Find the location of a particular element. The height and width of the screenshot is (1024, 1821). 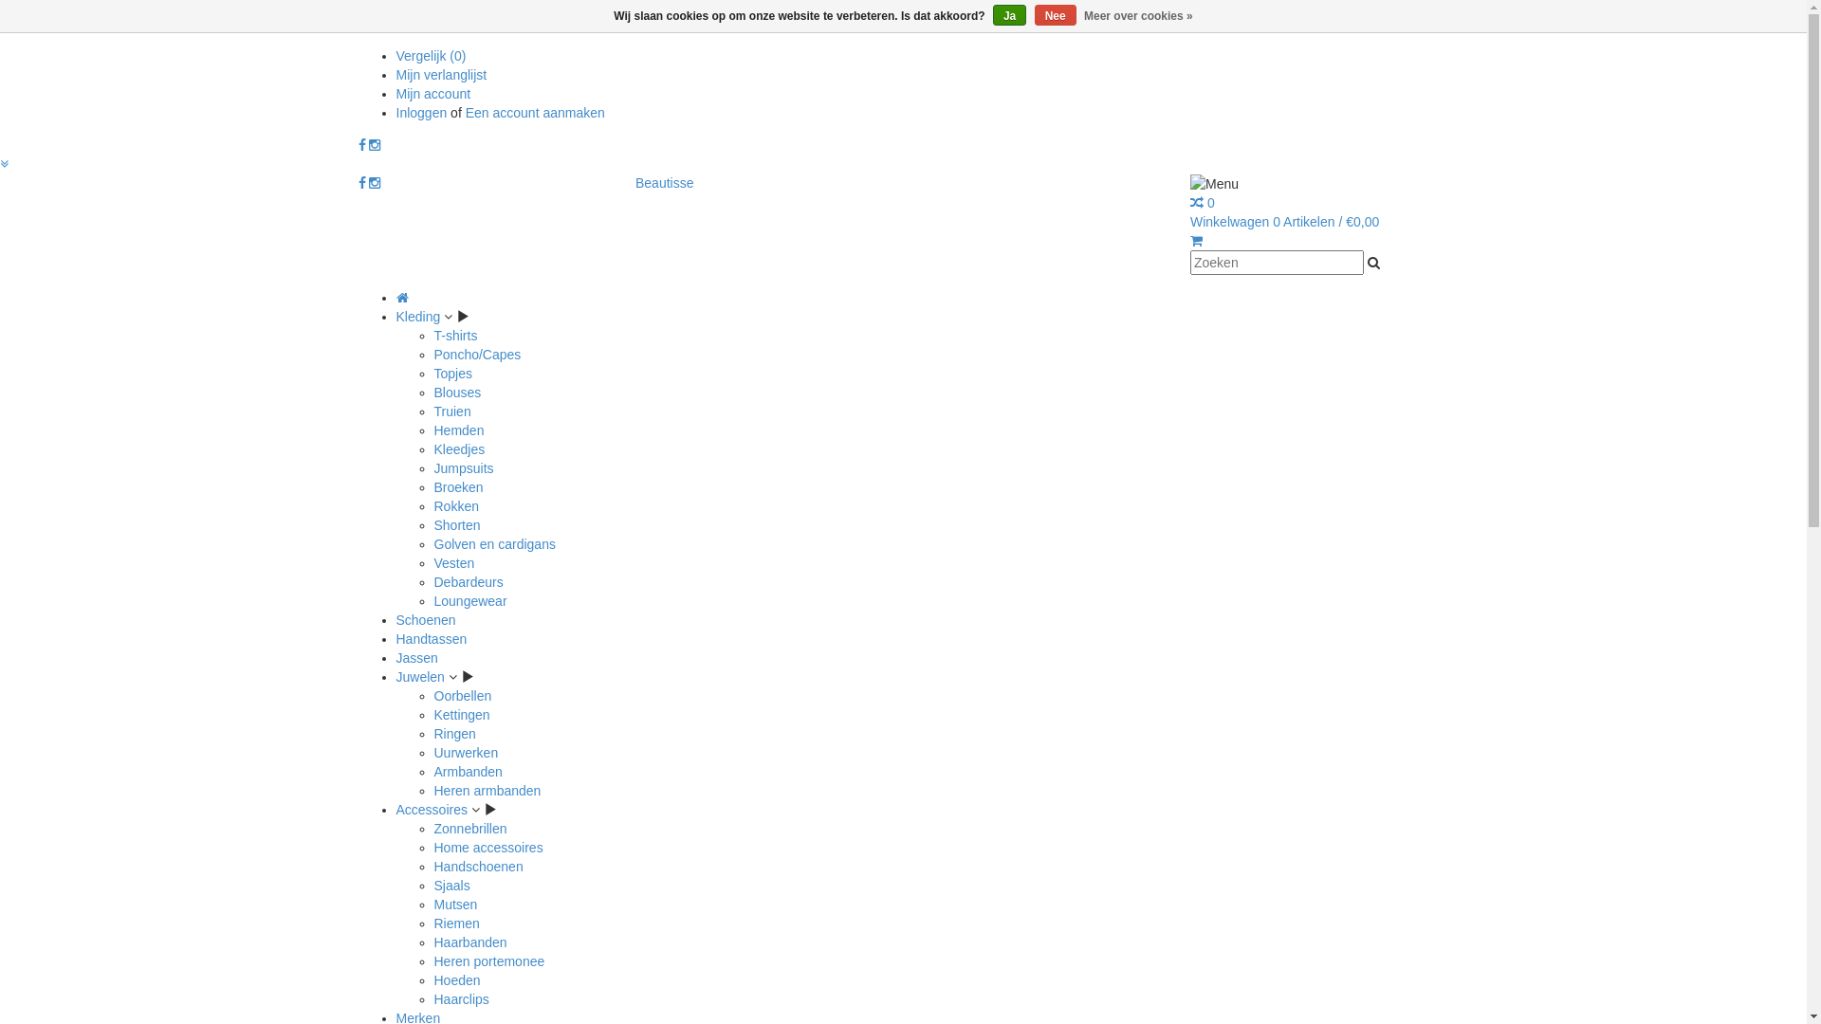

Sjaals is located at coordinates (452, 886).